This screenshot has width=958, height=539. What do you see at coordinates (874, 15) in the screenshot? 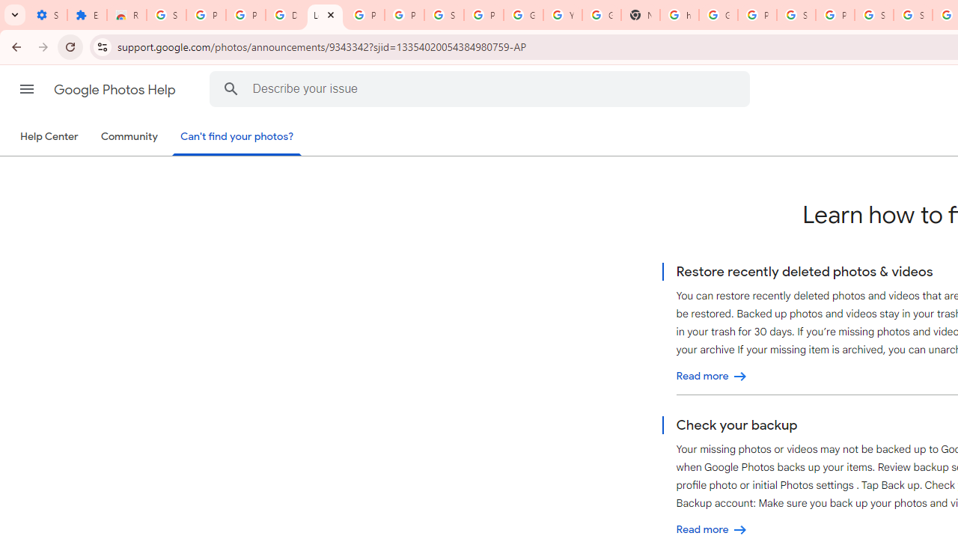
I see `Sign in - Google Accounts` at bounding box center [874, 15].